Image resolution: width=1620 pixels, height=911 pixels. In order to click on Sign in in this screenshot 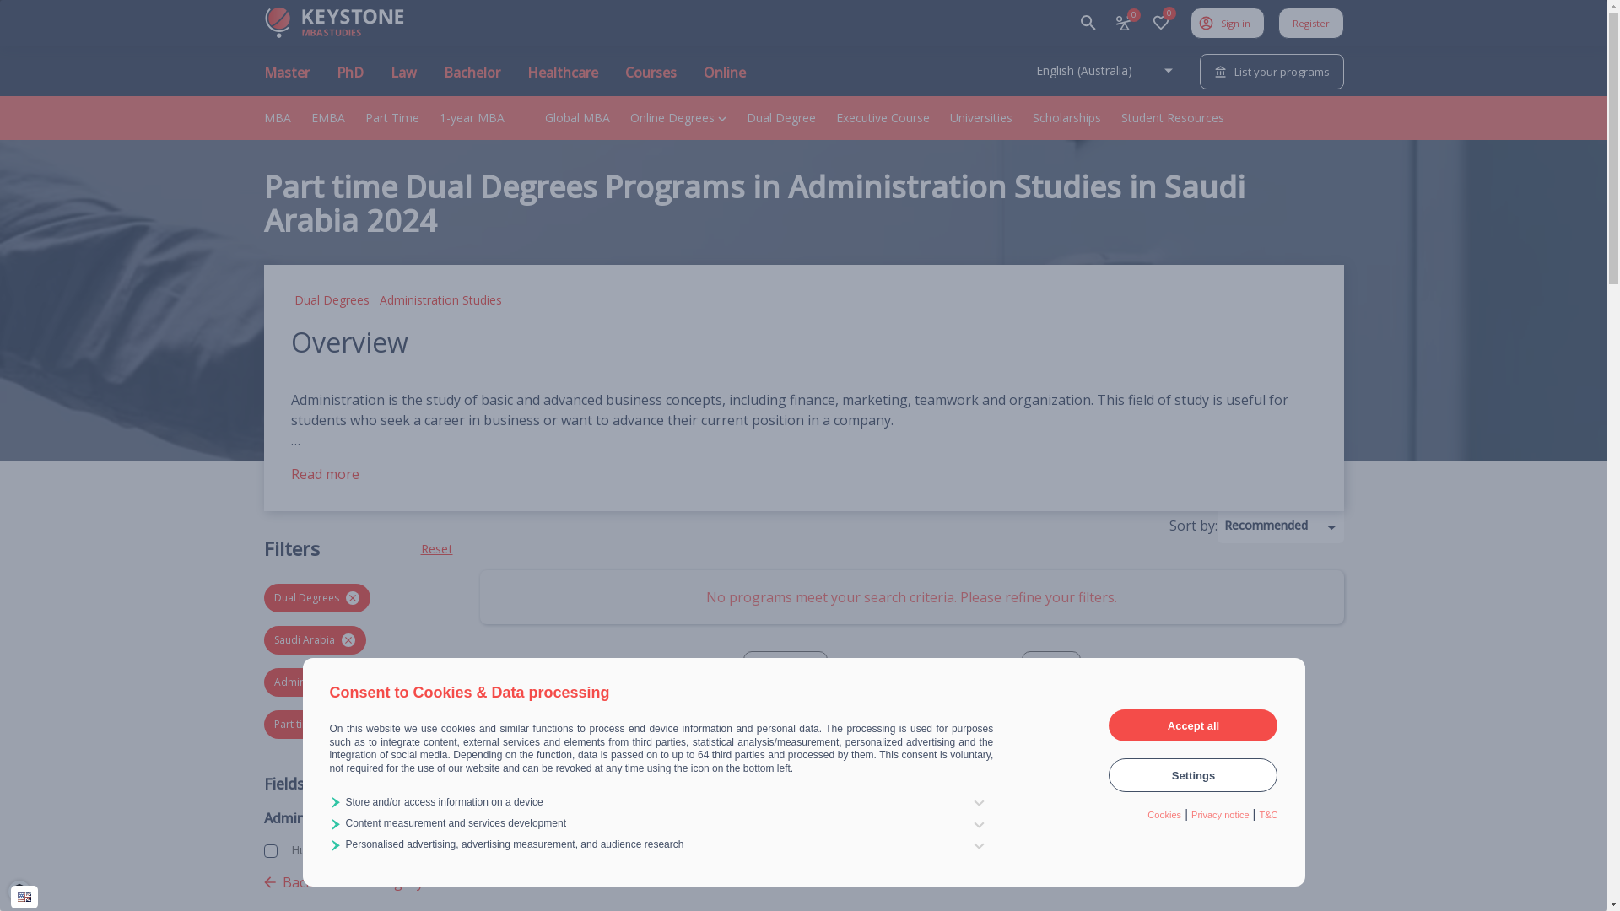, I will do `click(1227, 22)`.